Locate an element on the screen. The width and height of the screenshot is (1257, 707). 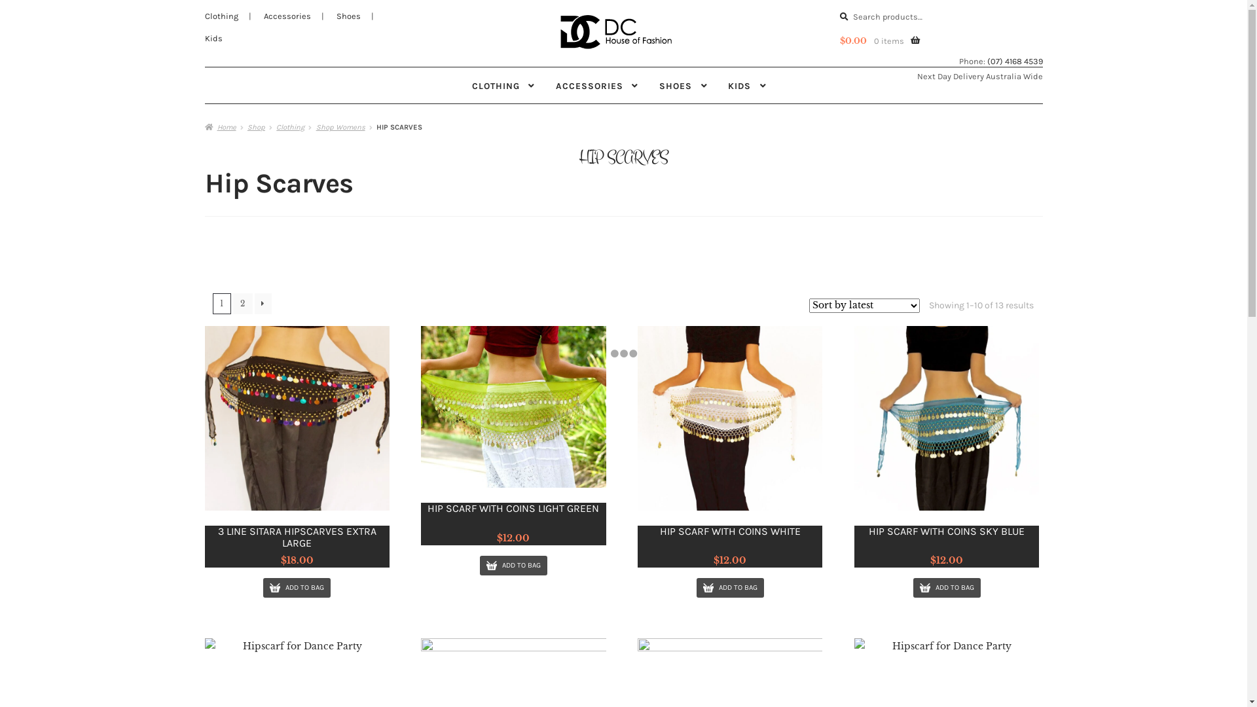
SHOES is located at coordinates (683, 85).